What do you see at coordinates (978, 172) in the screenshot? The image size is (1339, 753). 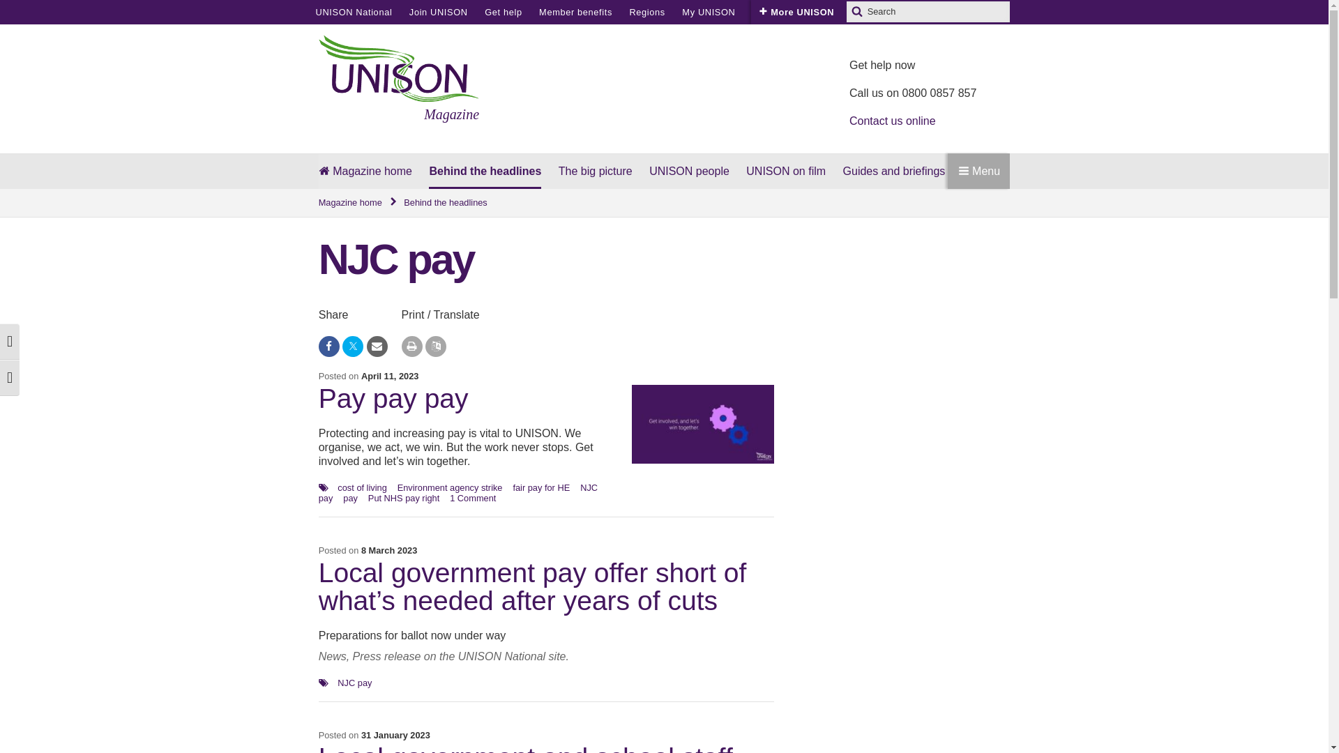 I see `Menu` at bounding box center [978, 172].